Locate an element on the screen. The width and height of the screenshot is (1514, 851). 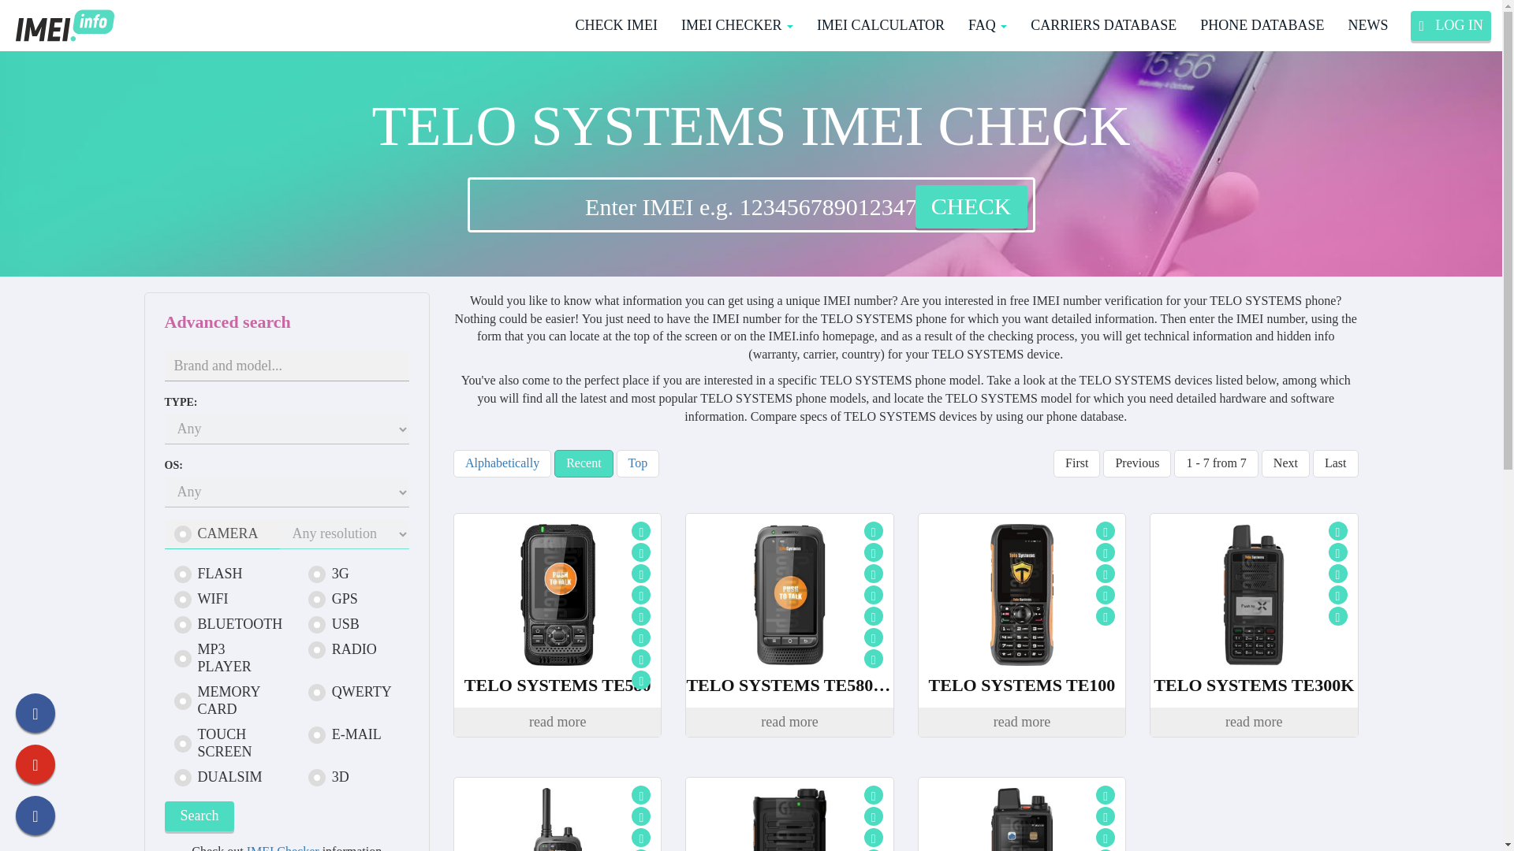
FAQ is located at coordinates (987, 25).